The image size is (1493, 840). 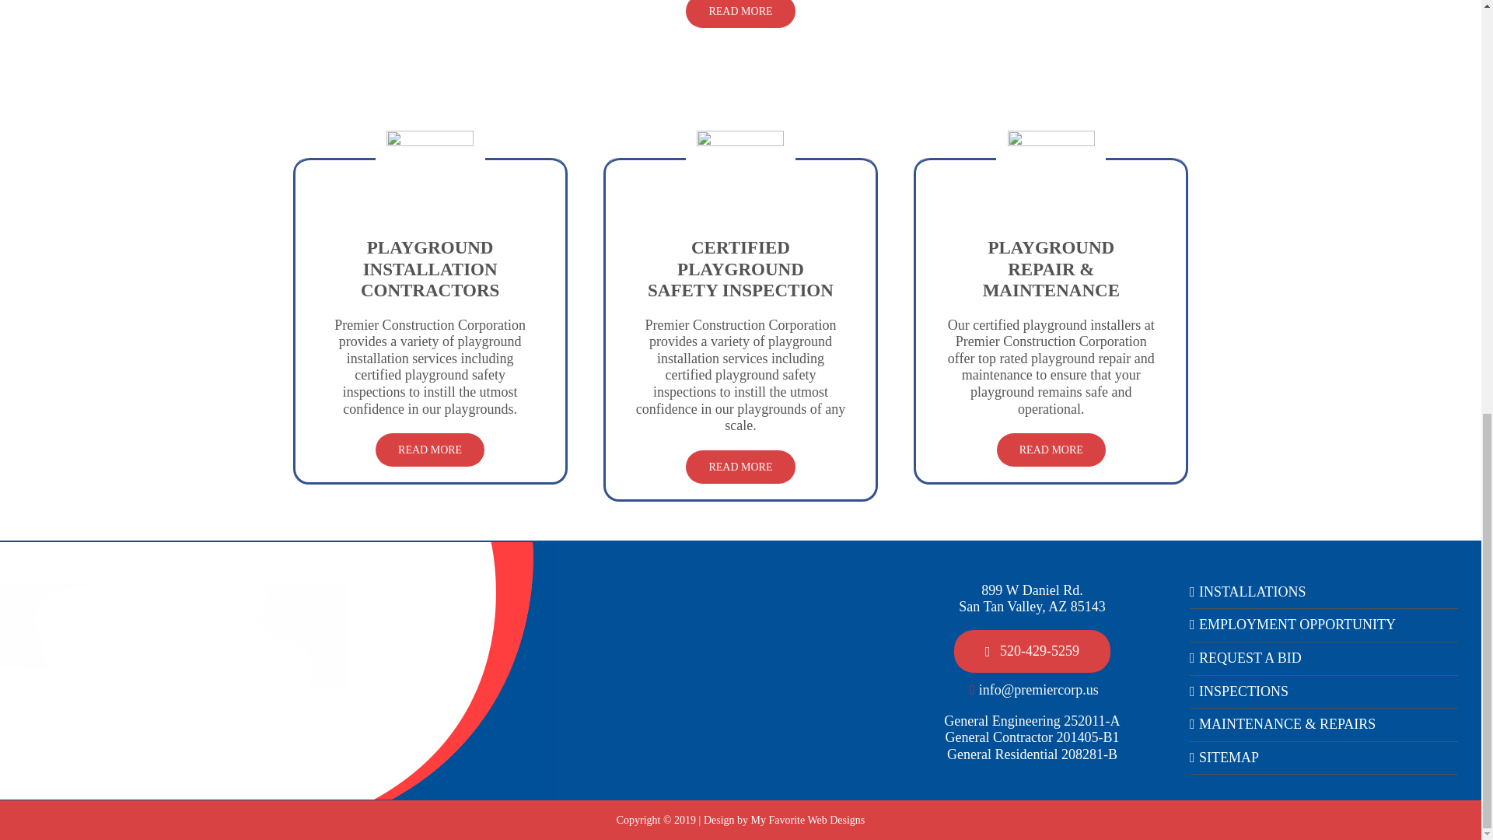 I want to click on READ MORE, so click(x=740, y=467).